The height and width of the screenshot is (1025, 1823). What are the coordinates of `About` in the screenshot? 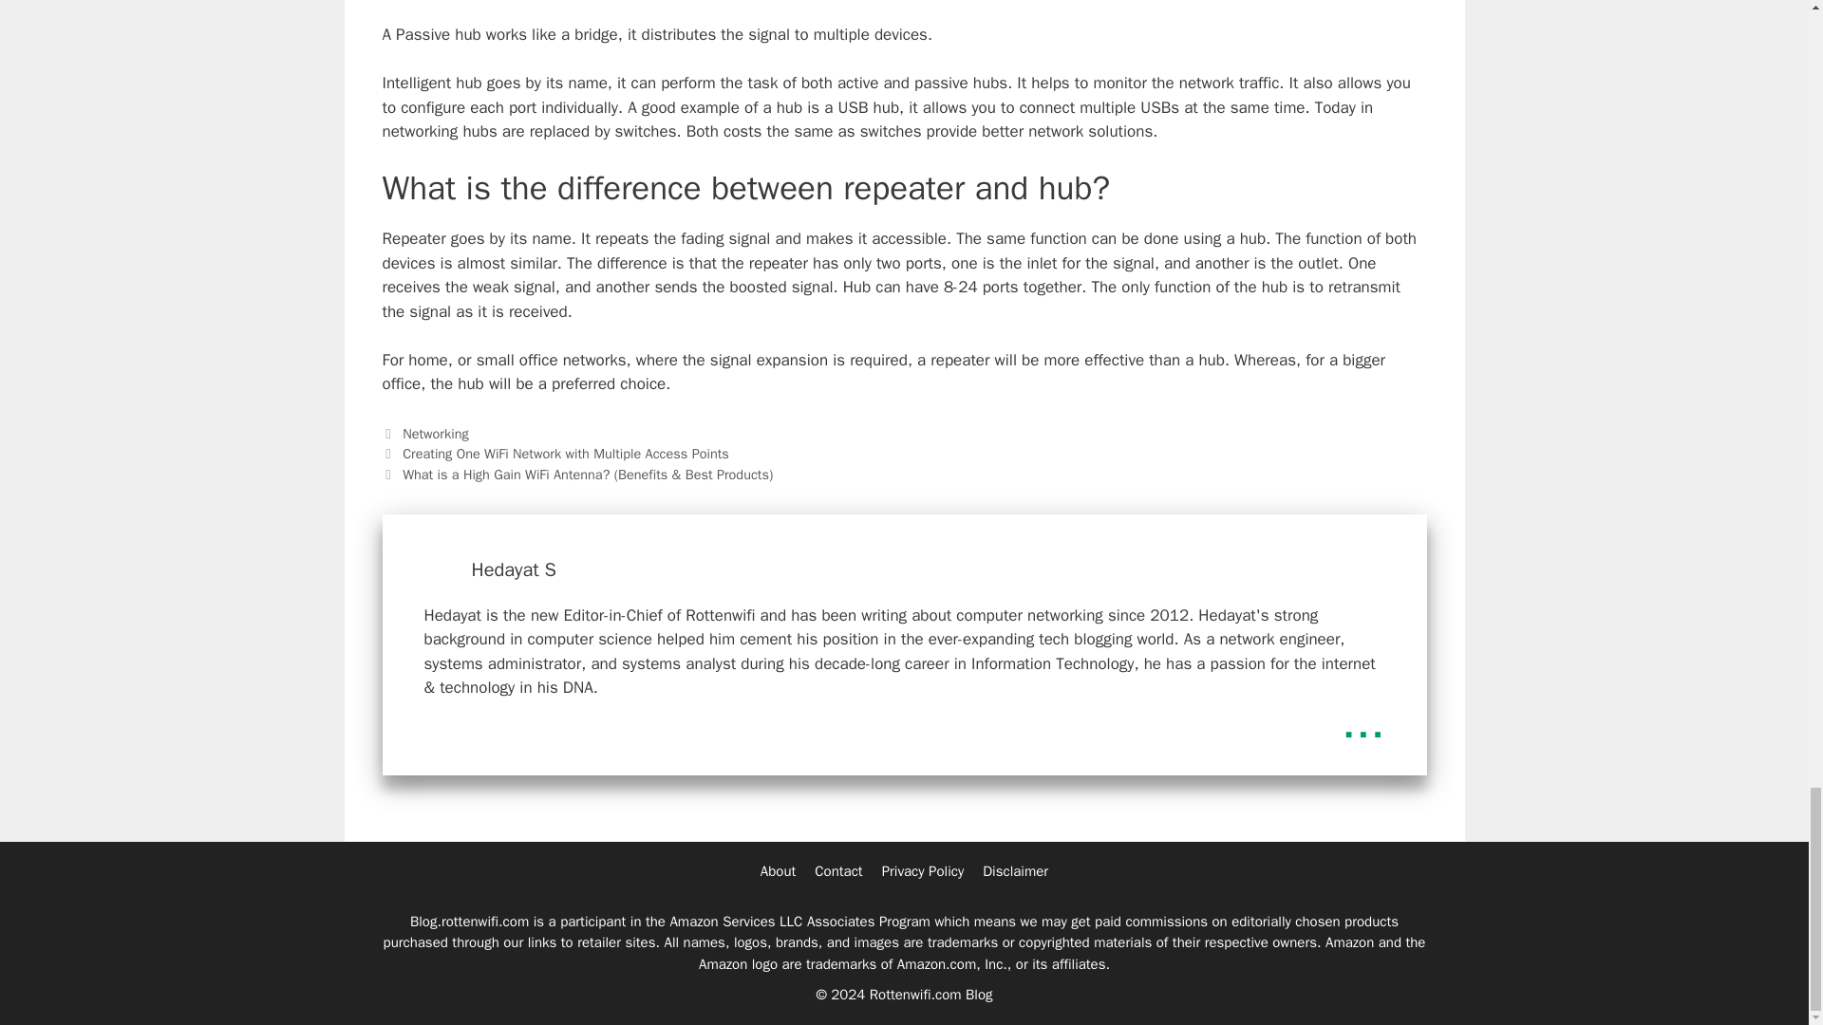 It's located at (777, 871).